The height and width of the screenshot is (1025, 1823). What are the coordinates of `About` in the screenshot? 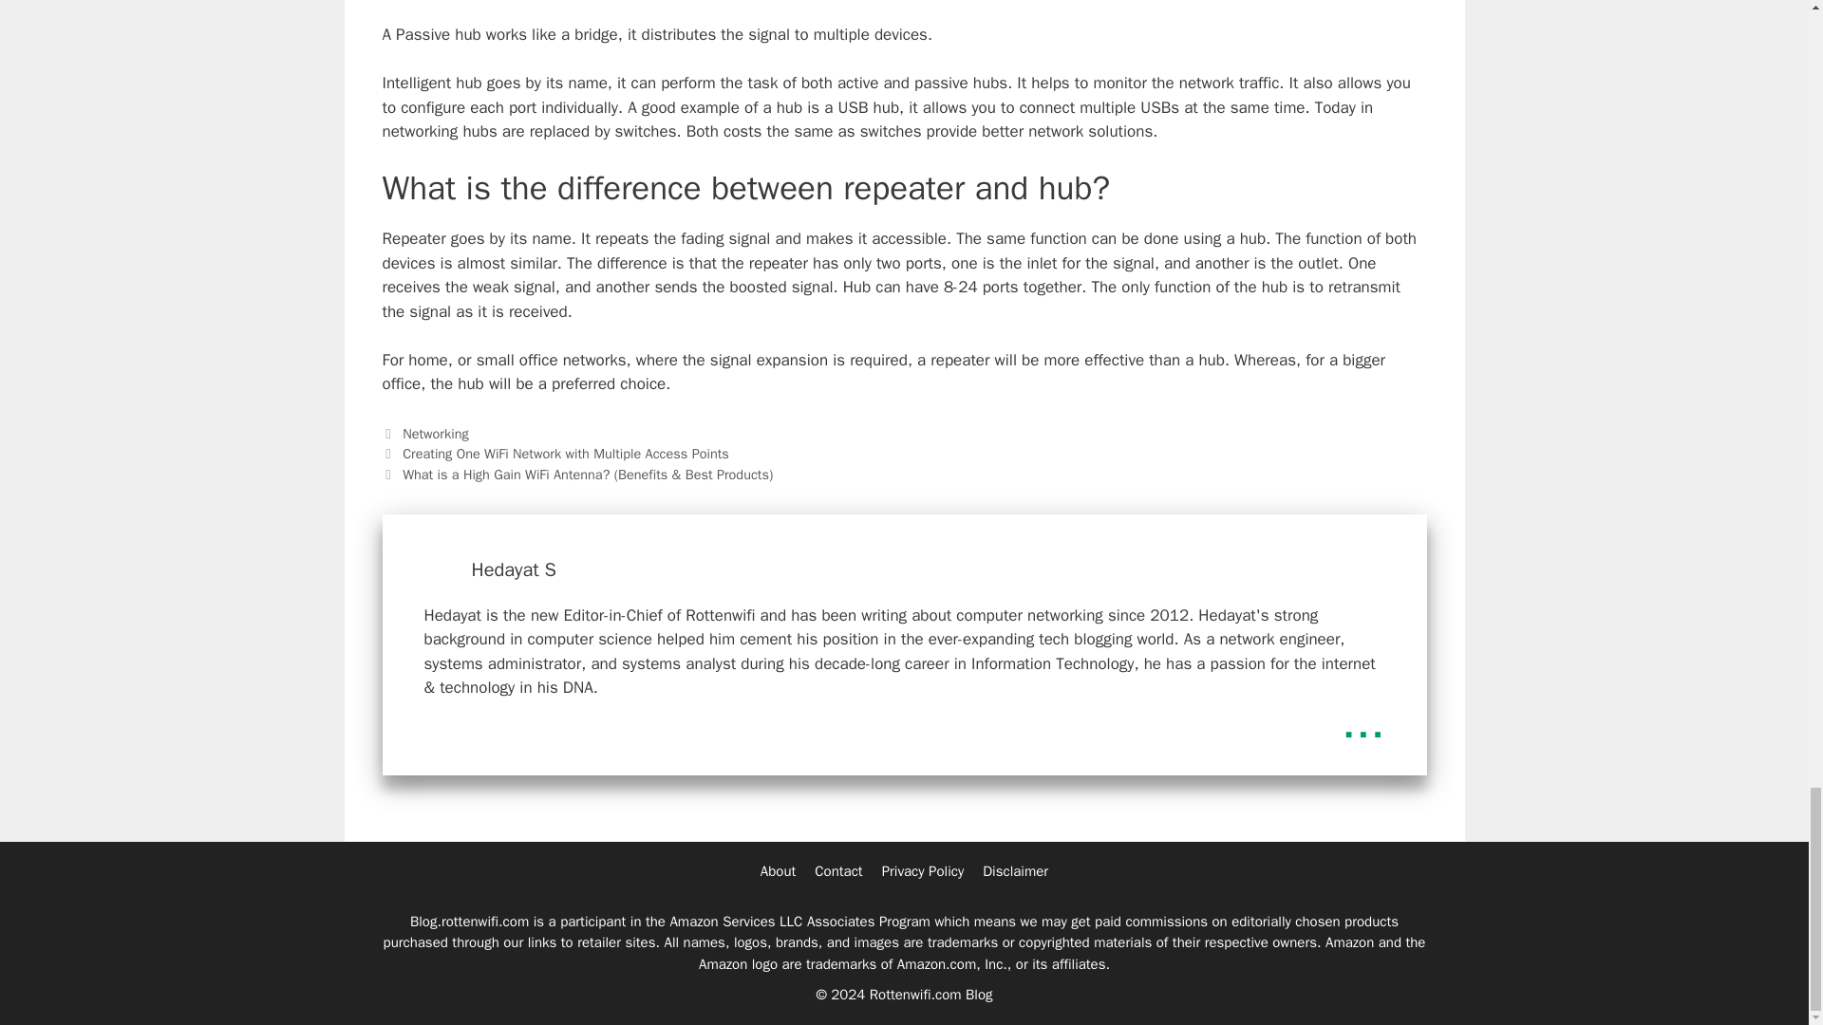 It's located at (777, 871).